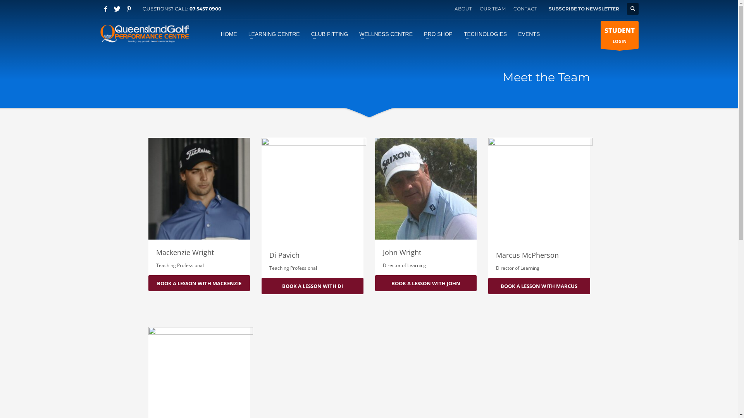 The image size is (744, 418). I want to click on TECHNOLOGIES, so click(485, 34).